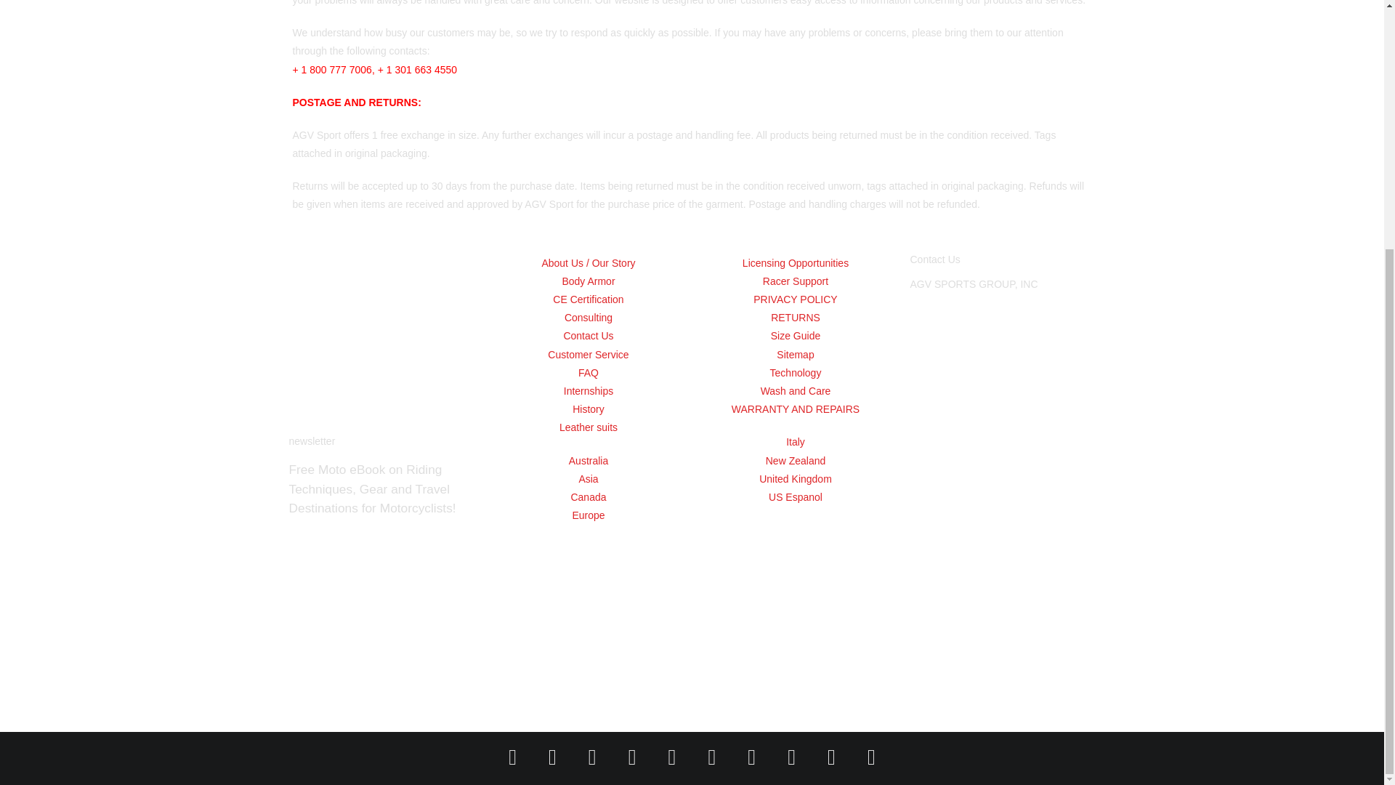 The height and width of the screenshot is (785, 1395). What do you see at coordinates (587, 408) in the screenshot?
I see `History` at bounding box center [587, 408].